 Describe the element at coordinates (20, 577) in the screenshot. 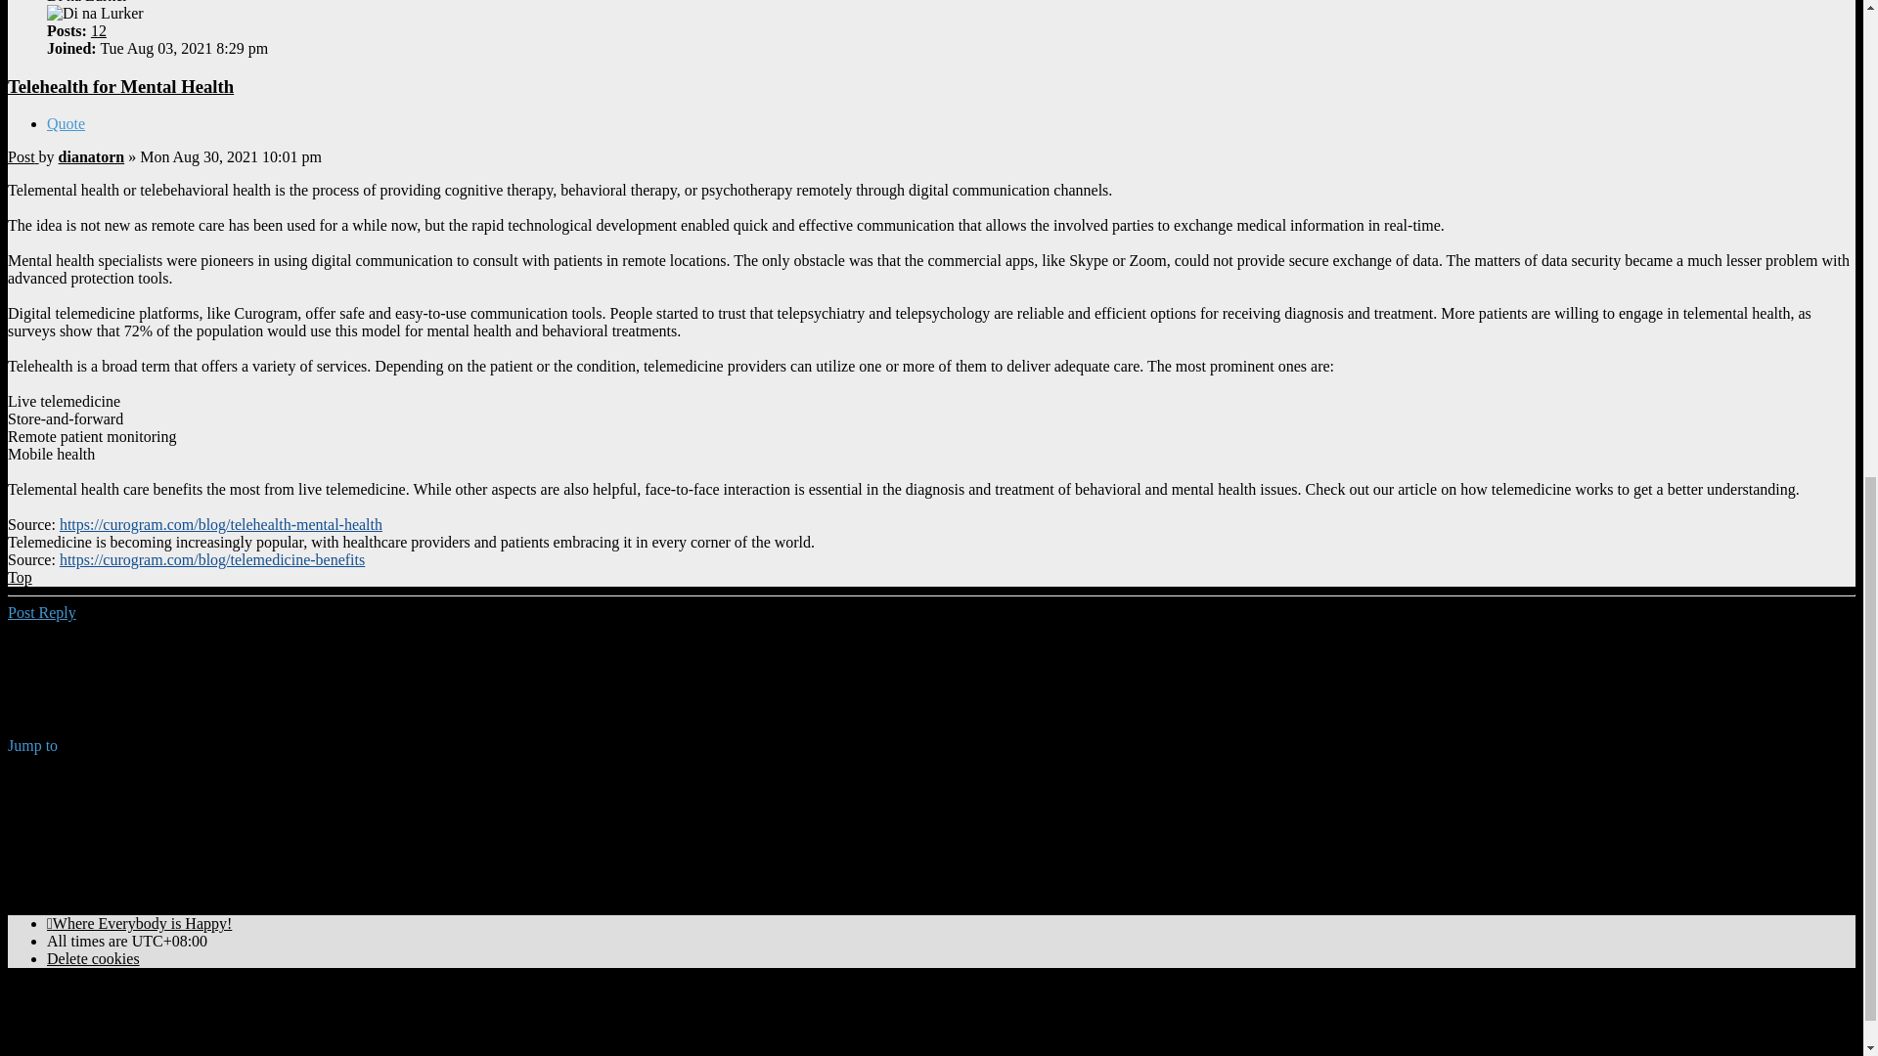

I see `Top` at that location.